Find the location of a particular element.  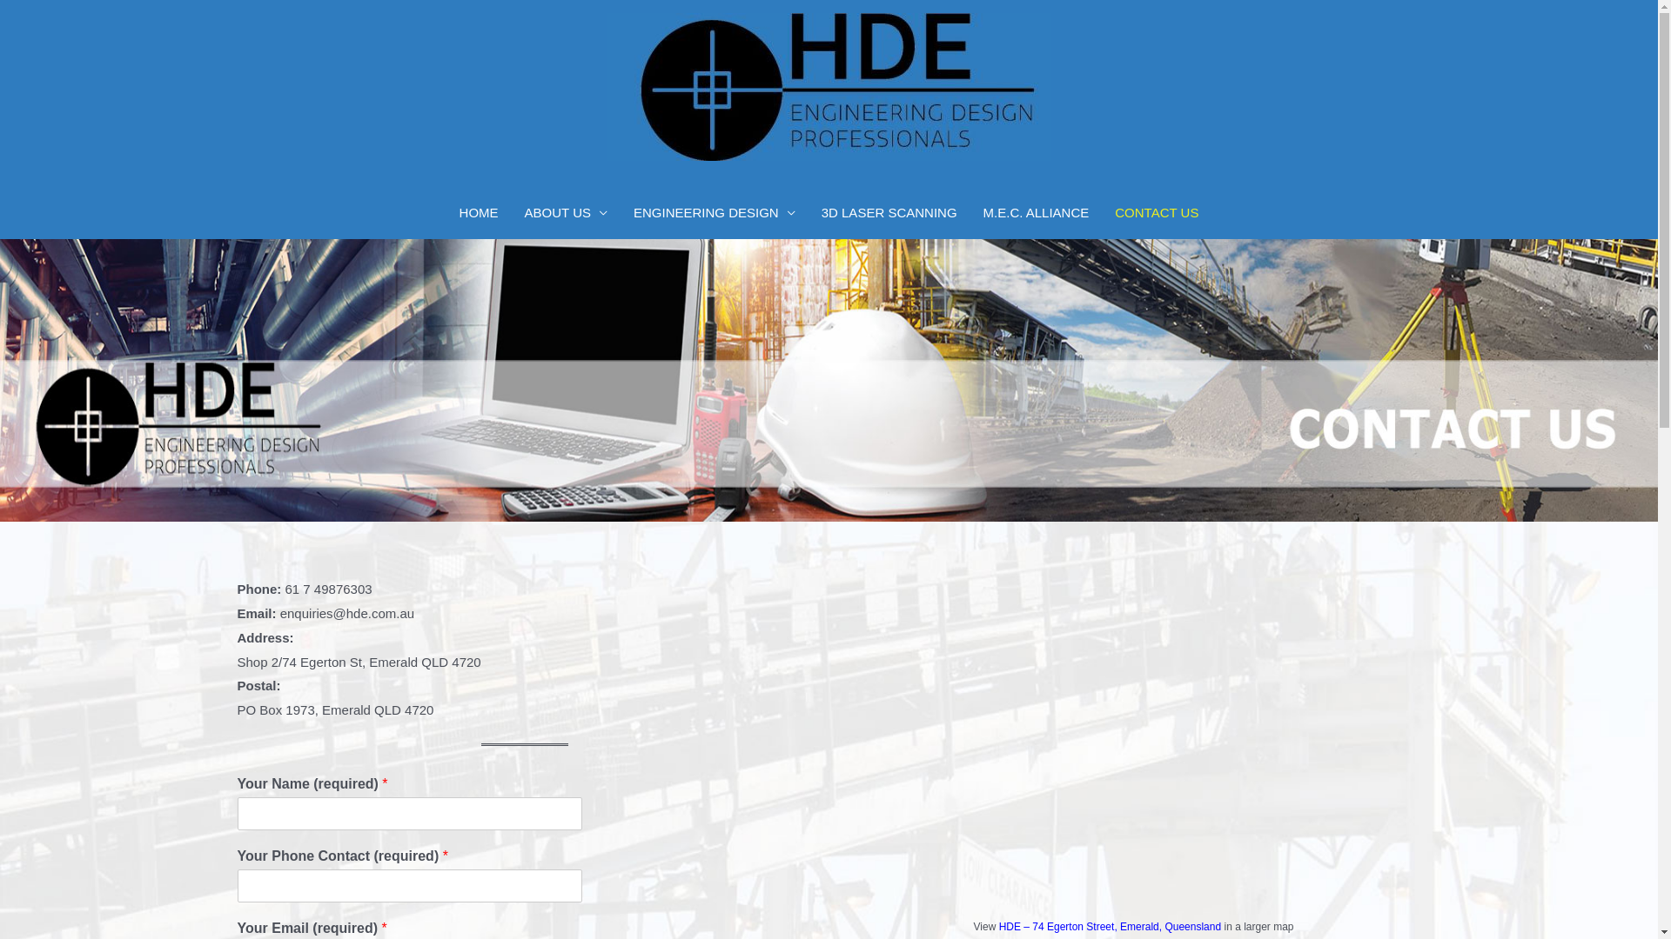

HOME is located at coordinates (479, 213).